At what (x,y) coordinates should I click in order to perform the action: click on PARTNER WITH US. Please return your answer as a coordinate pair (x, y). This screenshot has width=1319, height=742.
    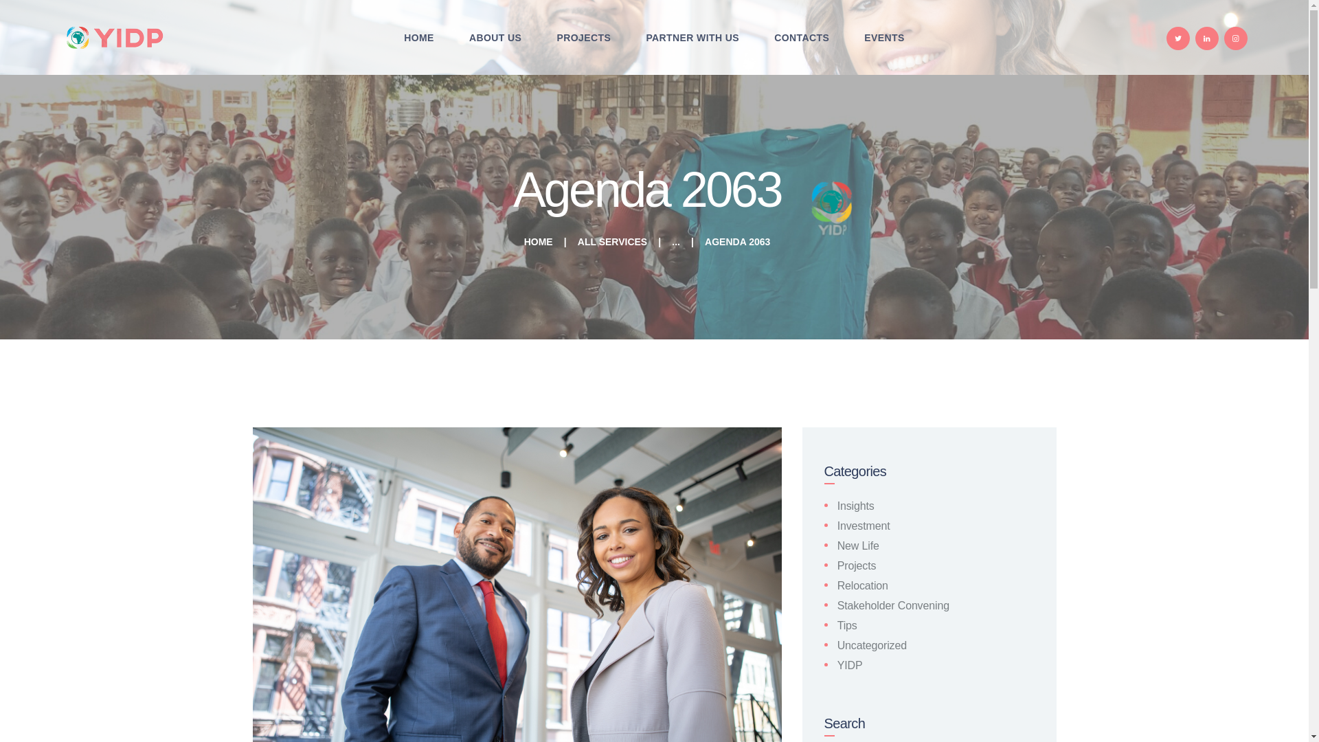
    Looking at the image, I should click on (692, 38).